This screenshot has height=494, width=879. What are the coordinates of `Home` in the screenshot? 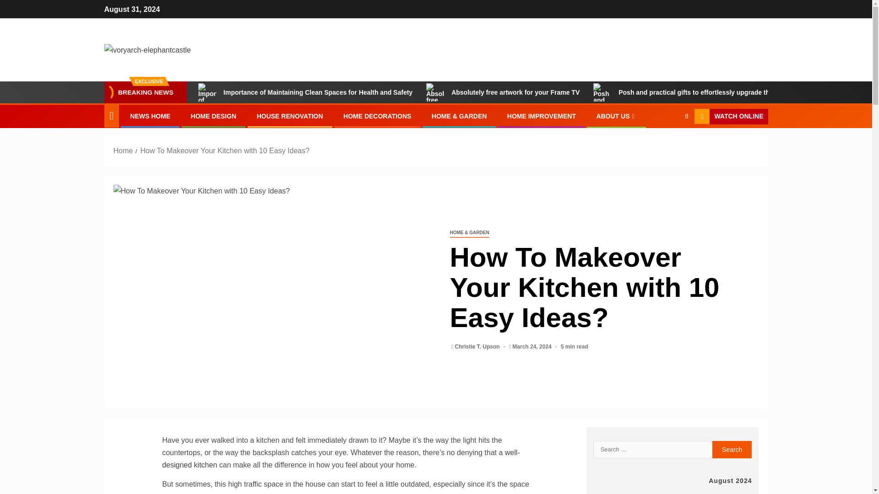 It's located at (123, 150).